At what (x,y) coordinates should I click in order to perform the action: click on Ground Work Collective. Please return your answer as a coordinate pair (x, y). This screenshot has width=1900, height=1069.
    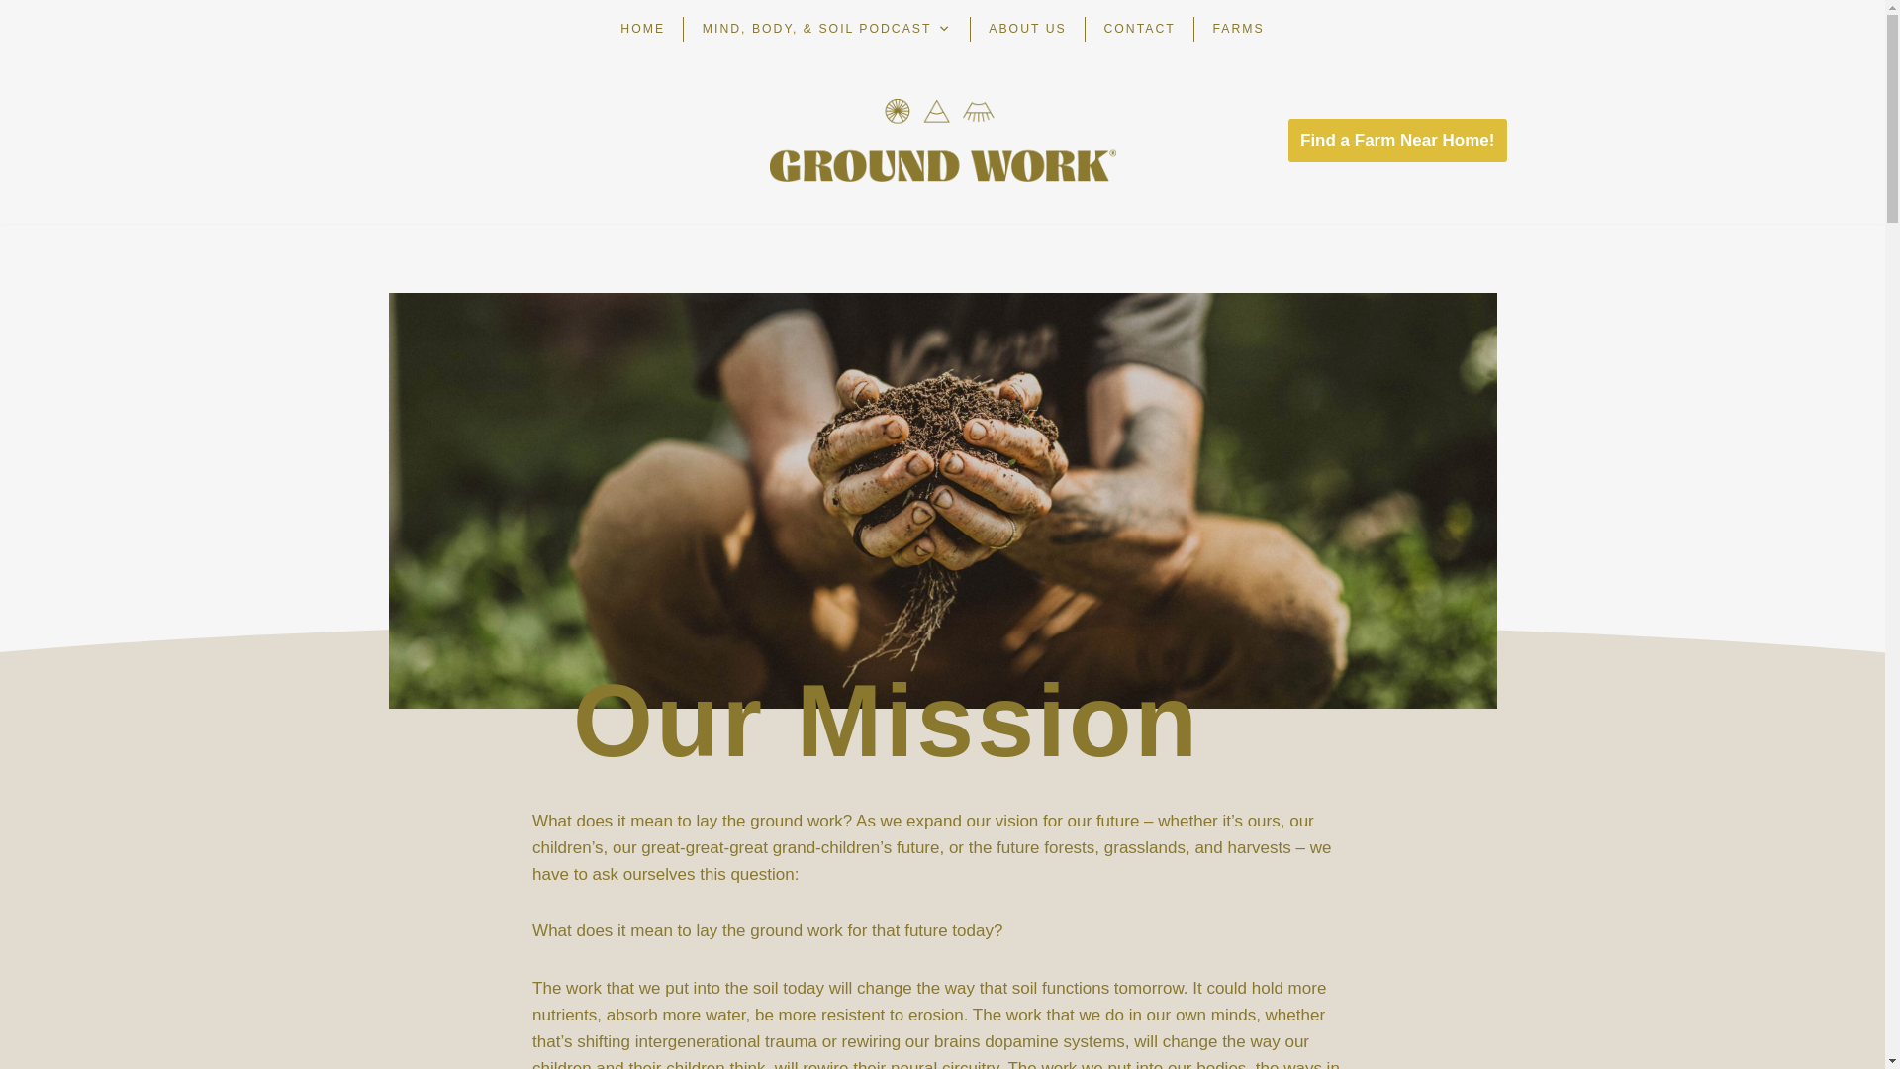
    Looking at the image, I should click on (942, 141).